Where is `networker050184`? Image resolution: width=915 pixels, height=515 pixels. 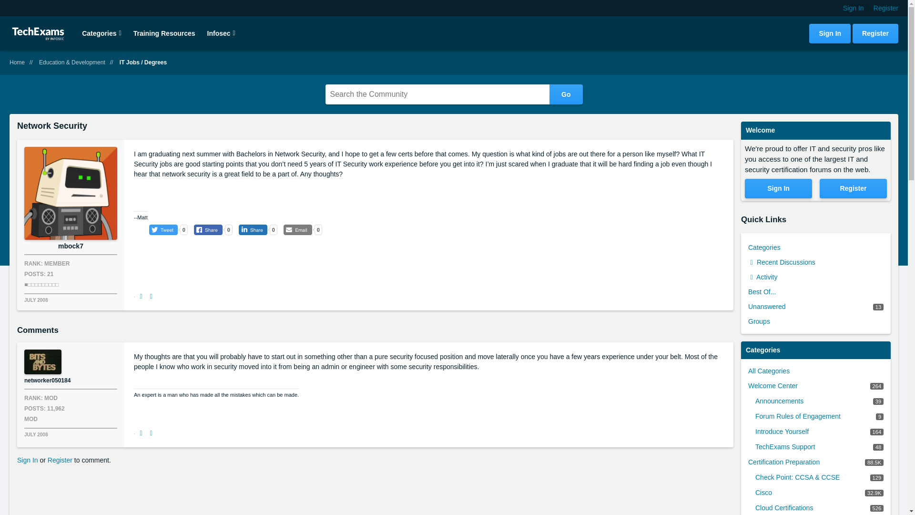
networker050184 is located at coordinates (43, 362).